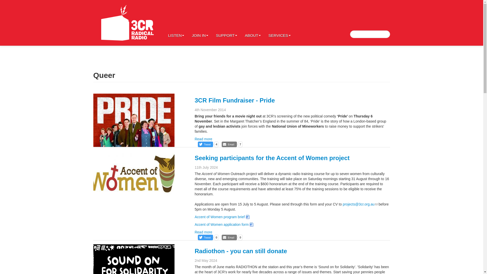 The width and height of the screenshot is (487, 274). What do you see at coordinates (9, 4) in the screenshot?
I see `Search` at bounding box center [9, 4].